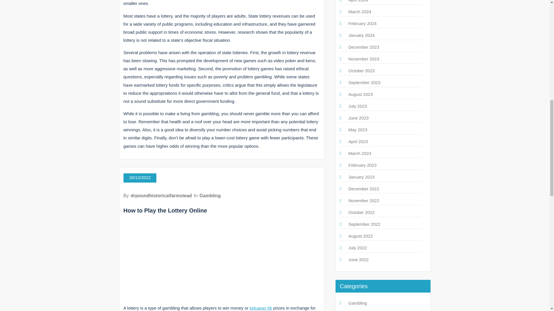  What do you see at coordinates (364, 82) in the screenshot?
I see `September 2023` at bounding box center [364, 82].